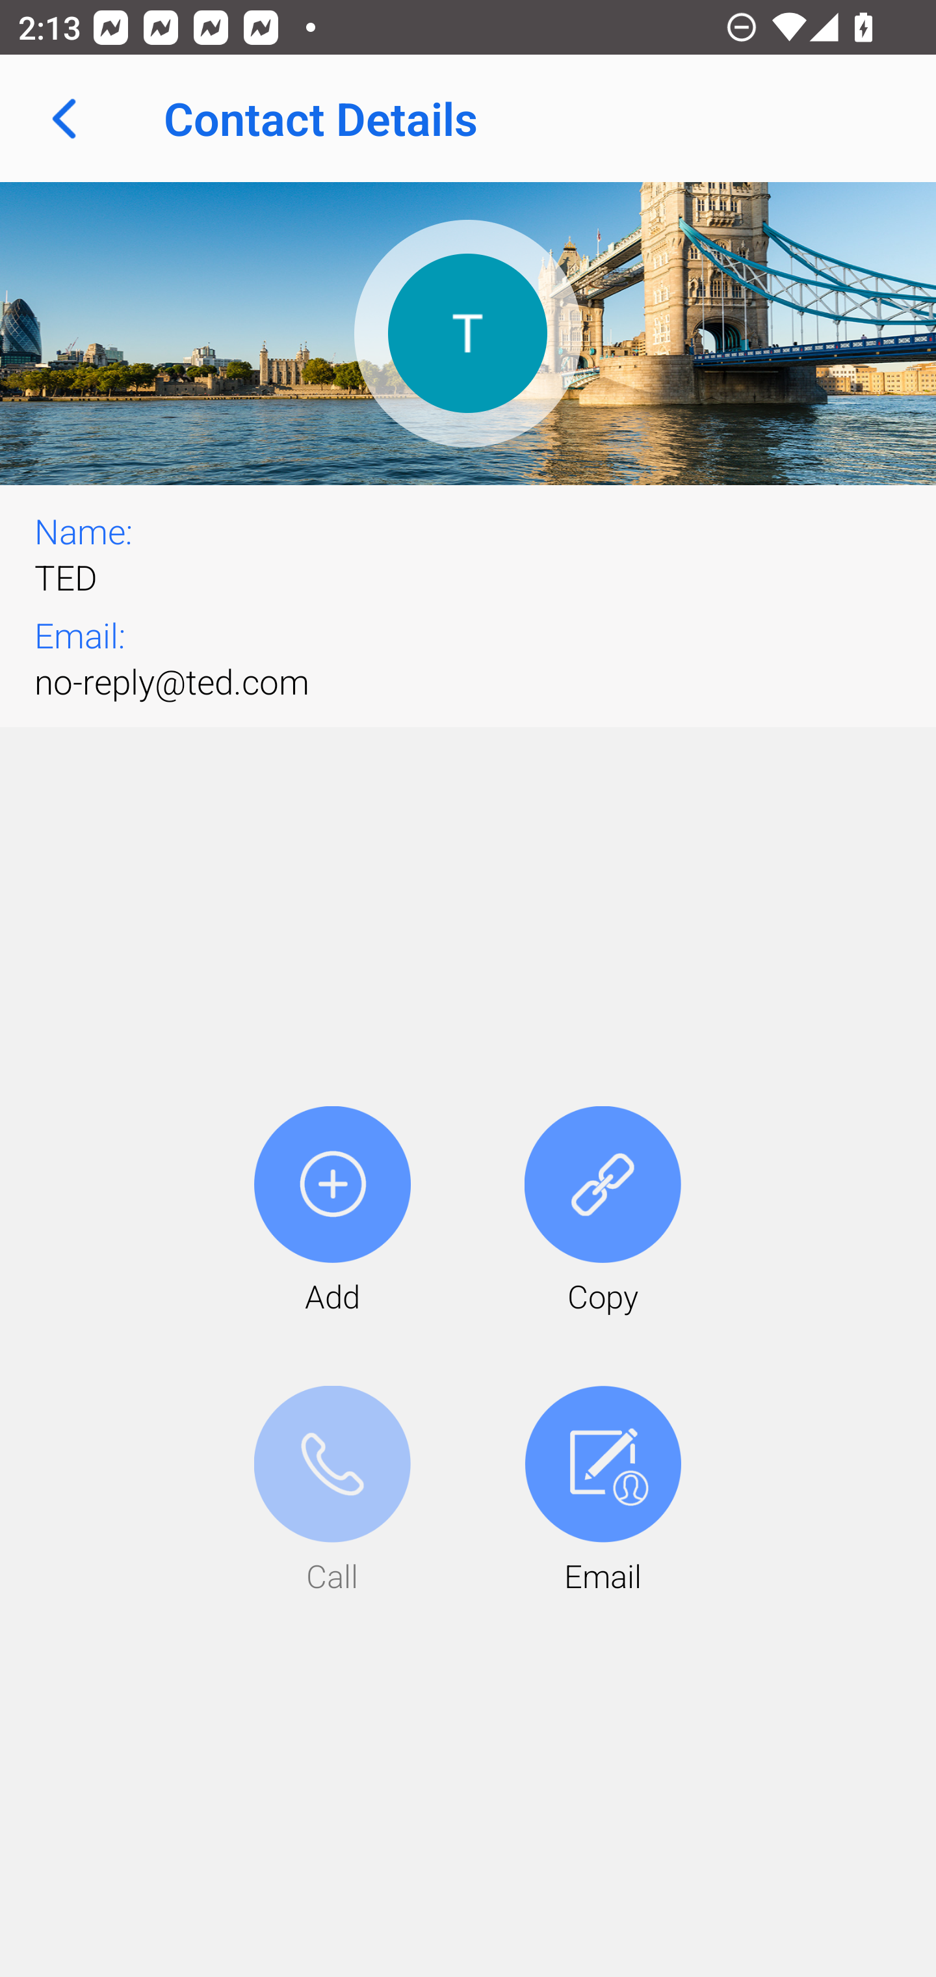  What do you see at coordinates (64, 118) in the screenshot?
I see `Navigate up` at bounding box center [64, 118].